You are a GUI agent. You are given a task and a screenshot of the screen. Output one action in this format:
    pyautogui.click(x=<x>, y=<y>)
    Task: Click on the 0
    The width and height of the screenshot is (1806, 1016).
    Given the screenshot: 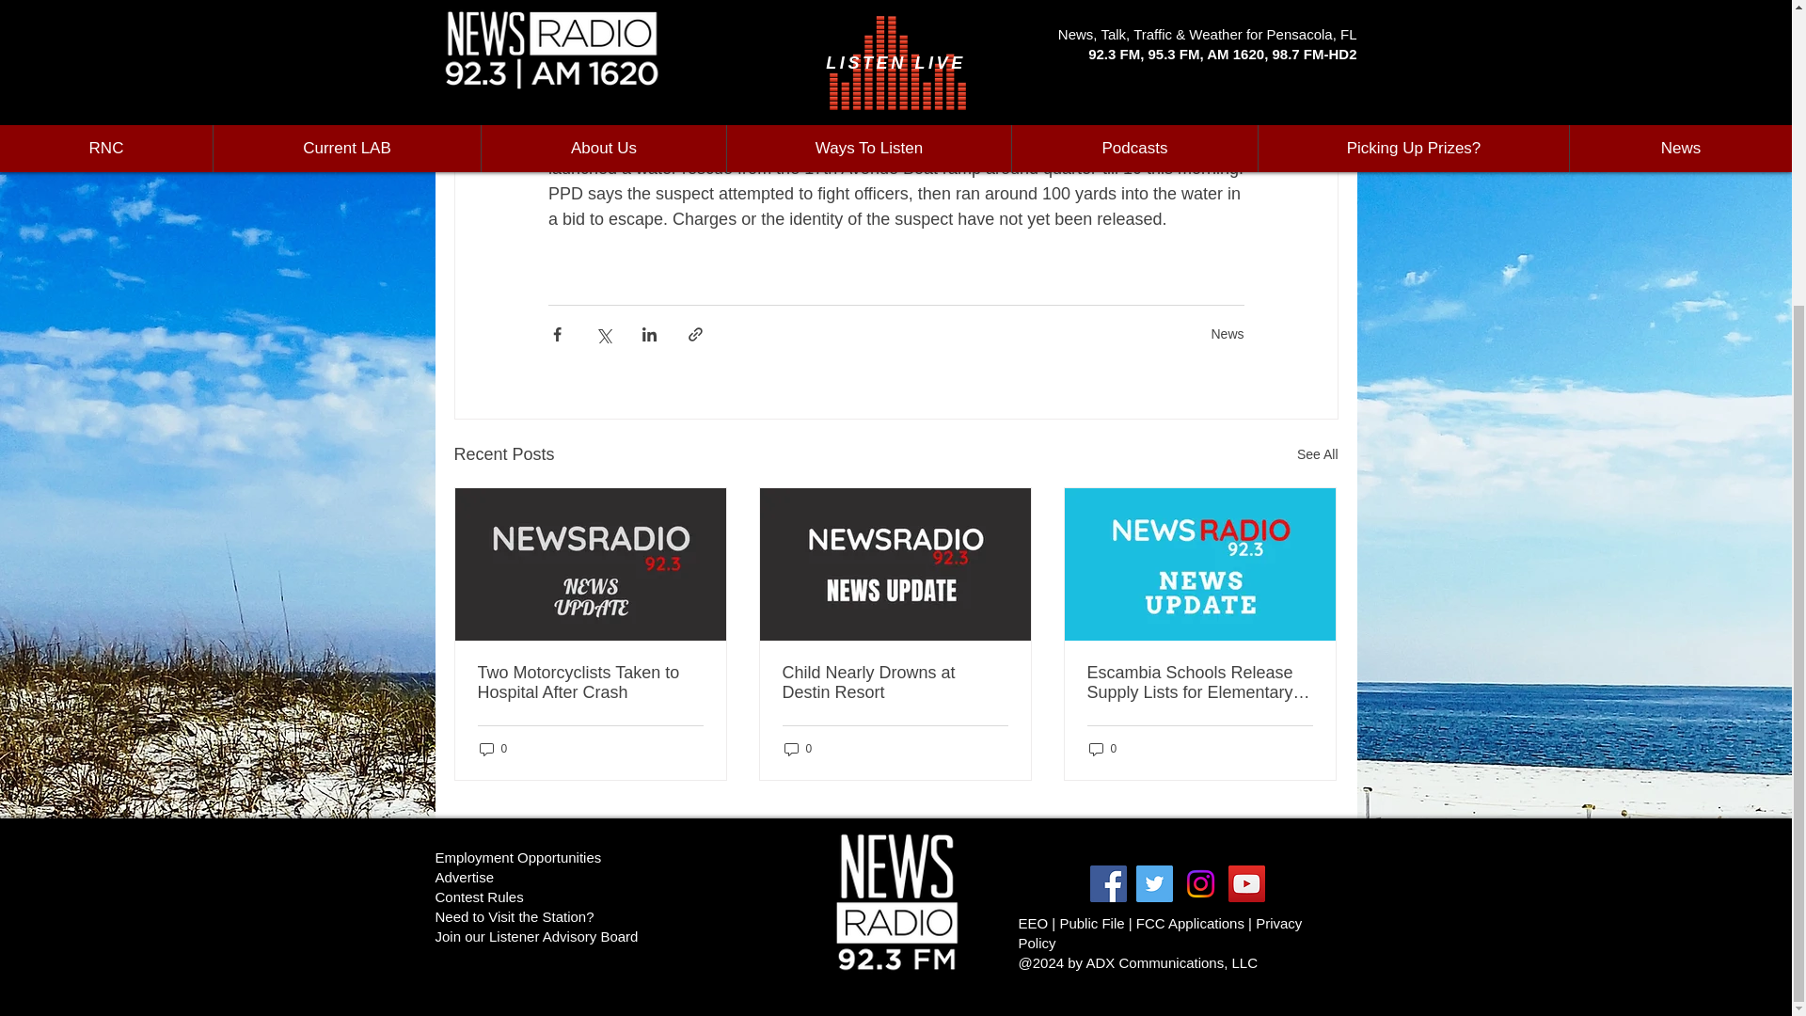 What is the action you would take?
    pyautogui.click(x=493, y=748)
    